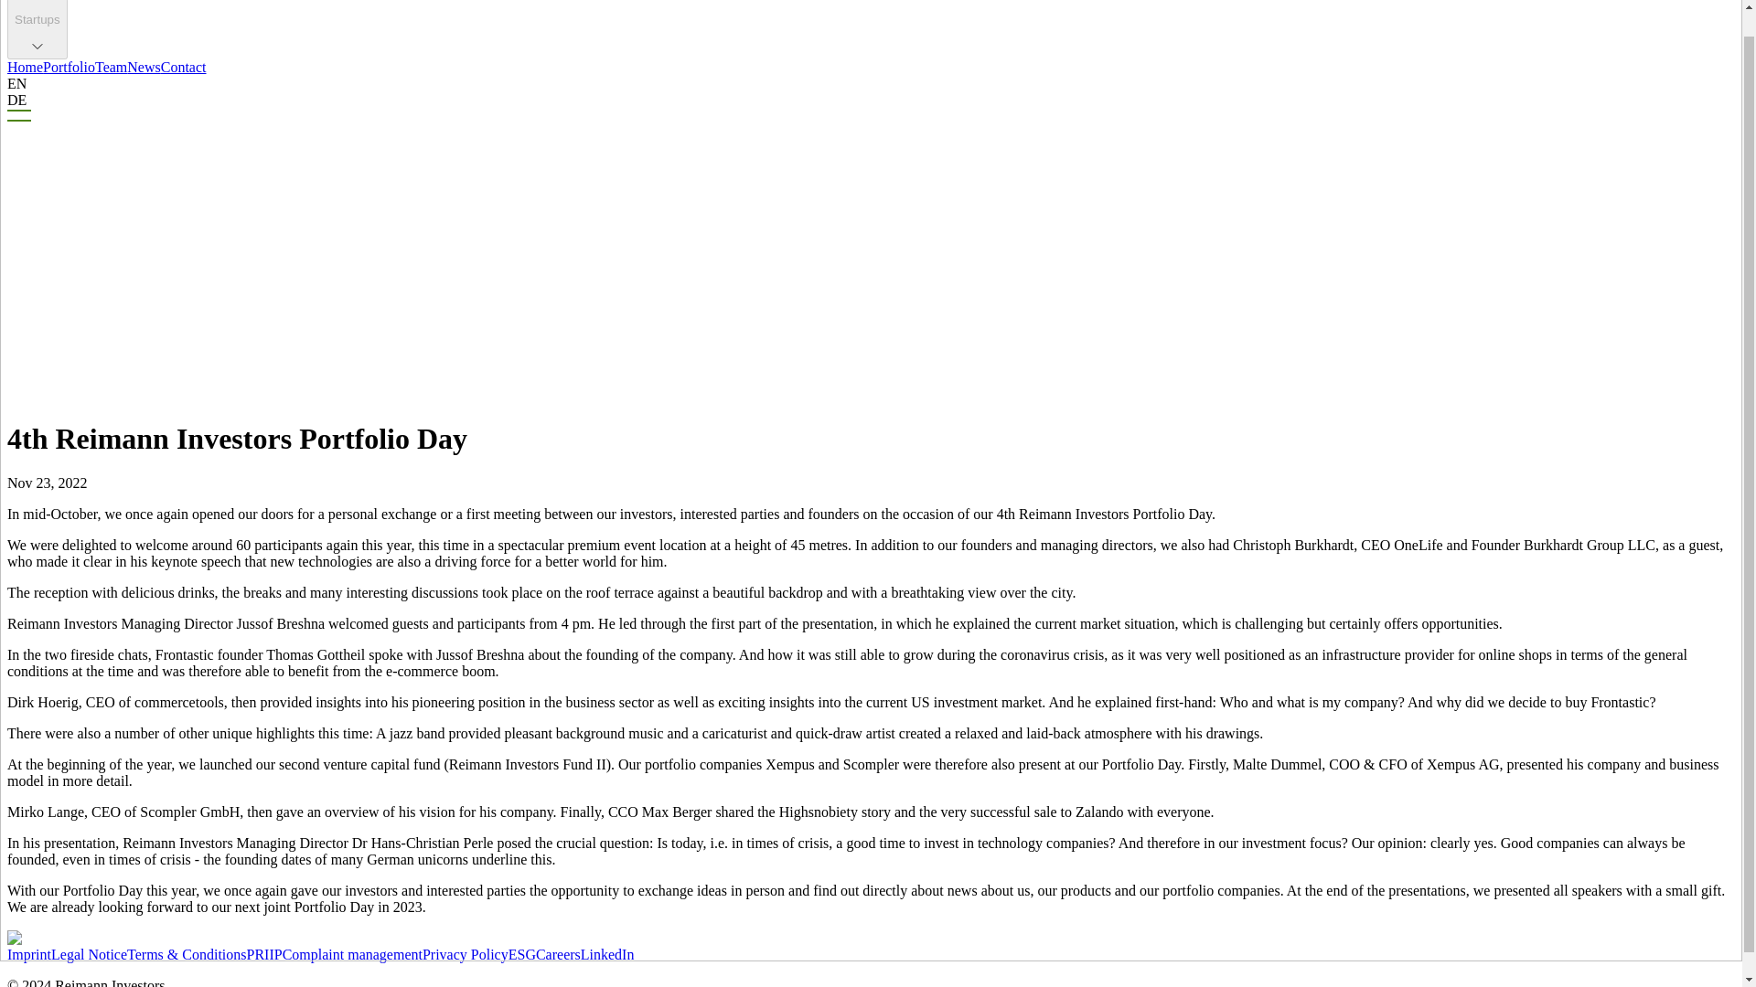  Describe the element at coordinates (607, 954) in the screenshot. I see `LinkedIn` at that location.